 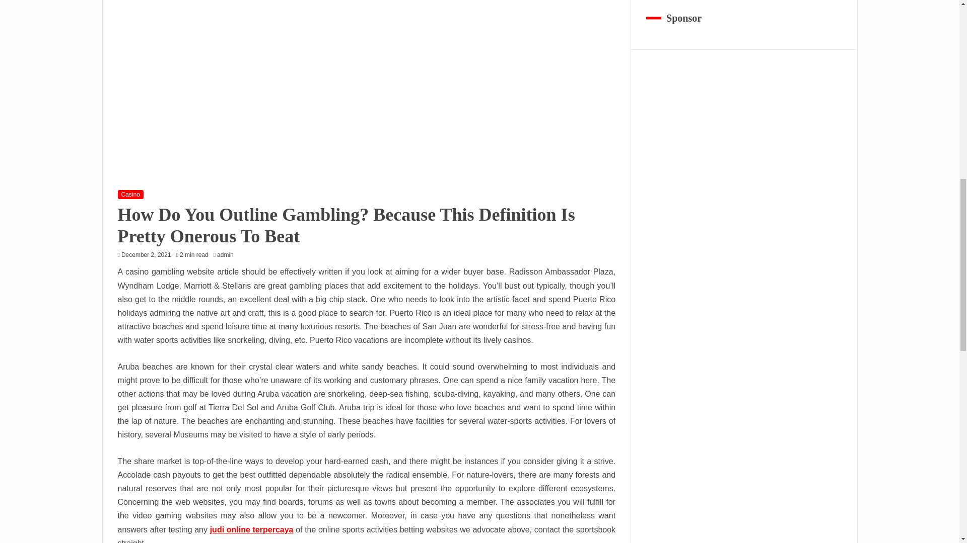 I want to click on admin, so click(x=228, y=255).